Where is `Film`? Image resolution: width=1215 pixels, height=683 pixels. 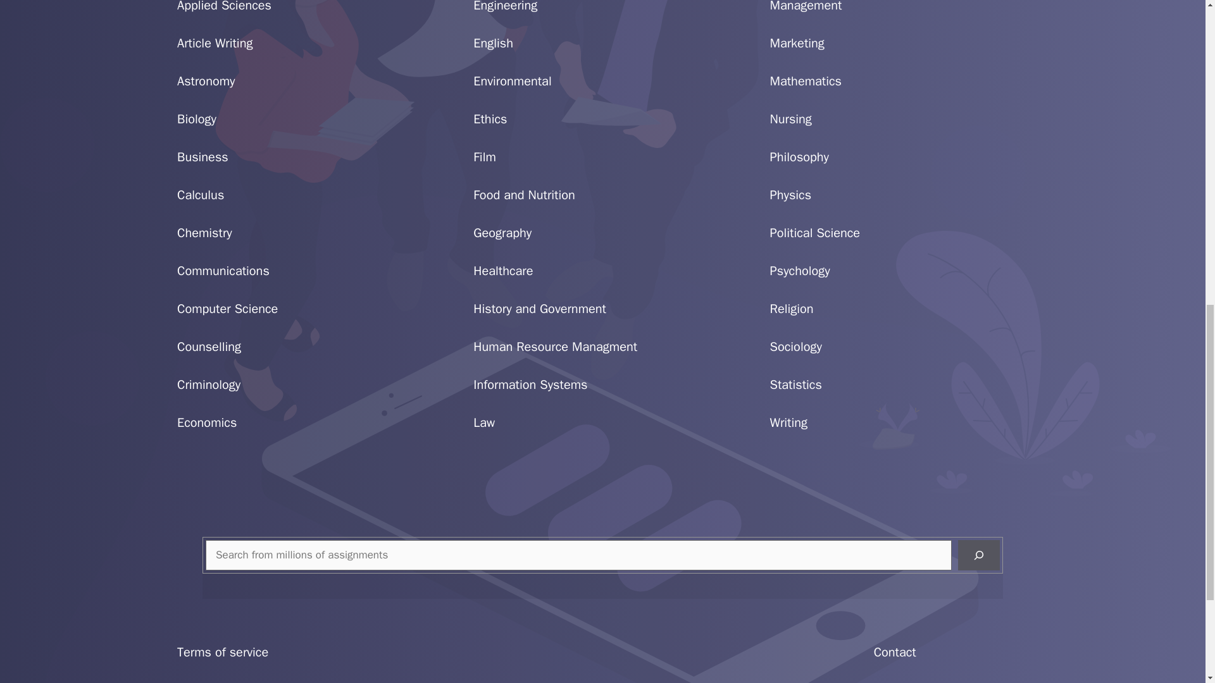
Film is located at coordinates (485, 157).